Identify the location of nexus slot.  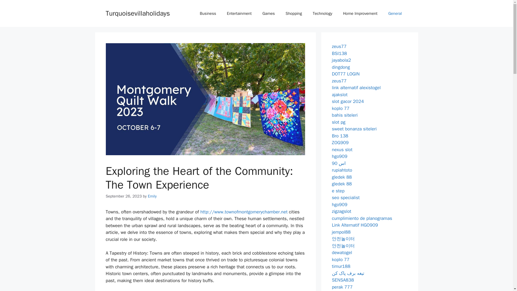
(342, 149).